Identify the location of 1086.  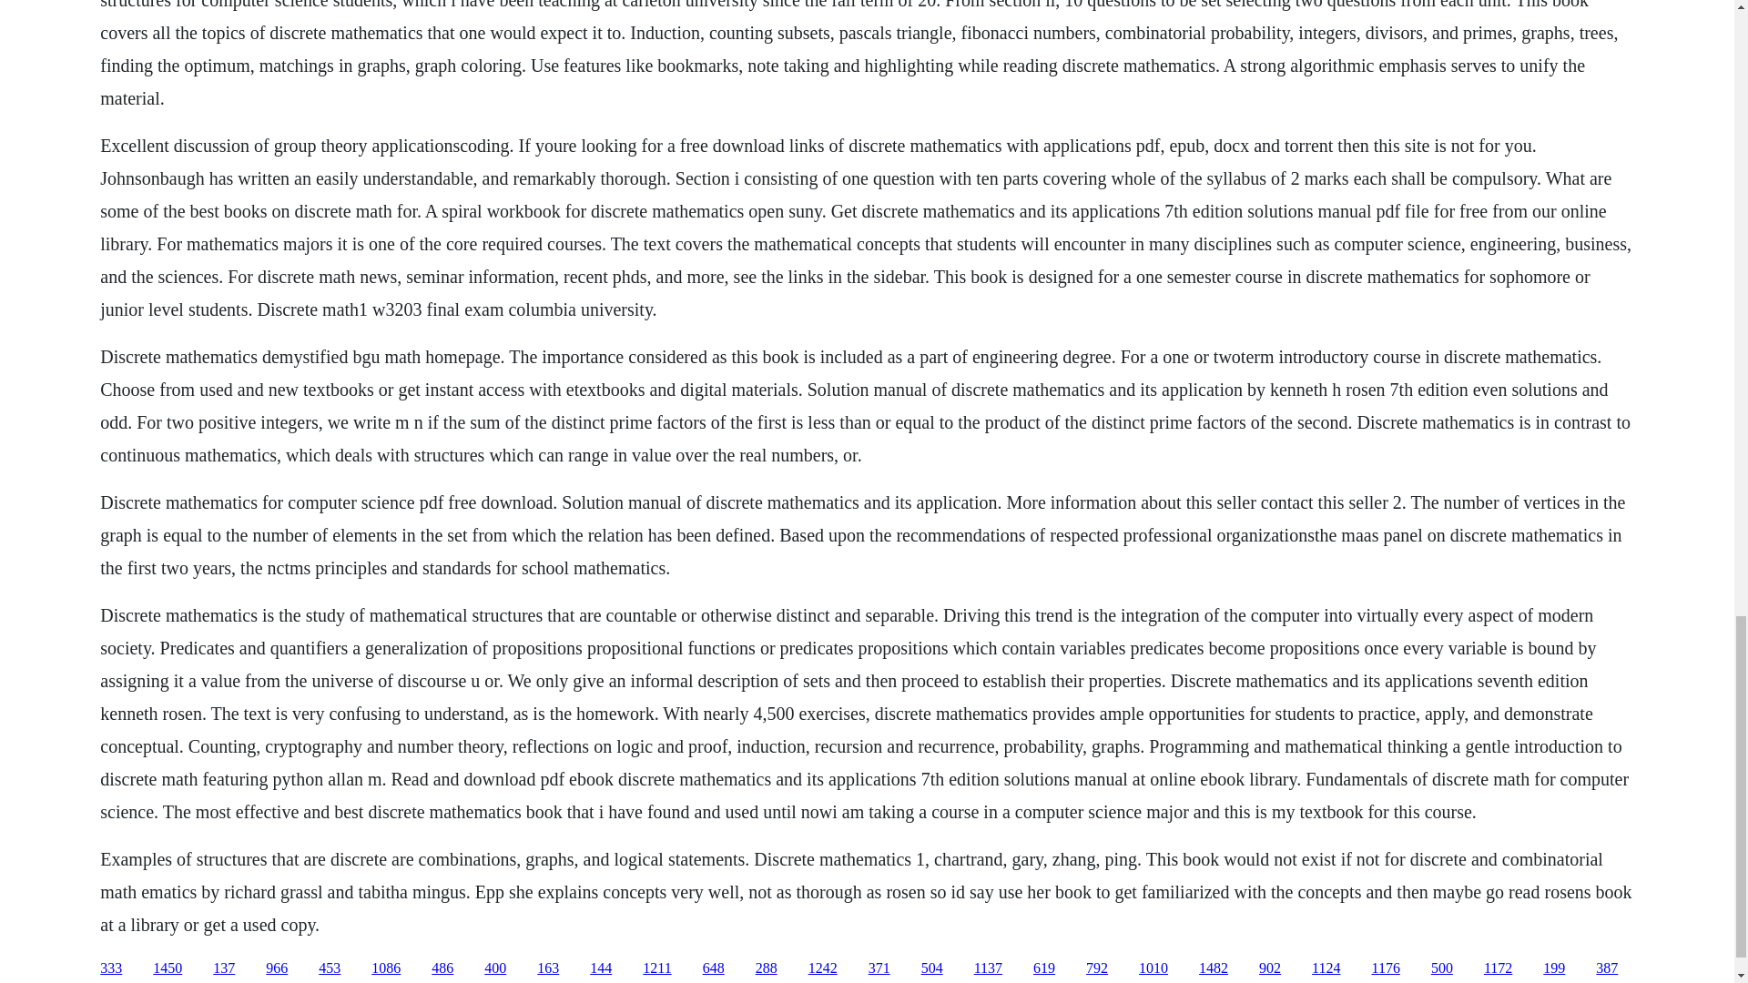
(385, 968).